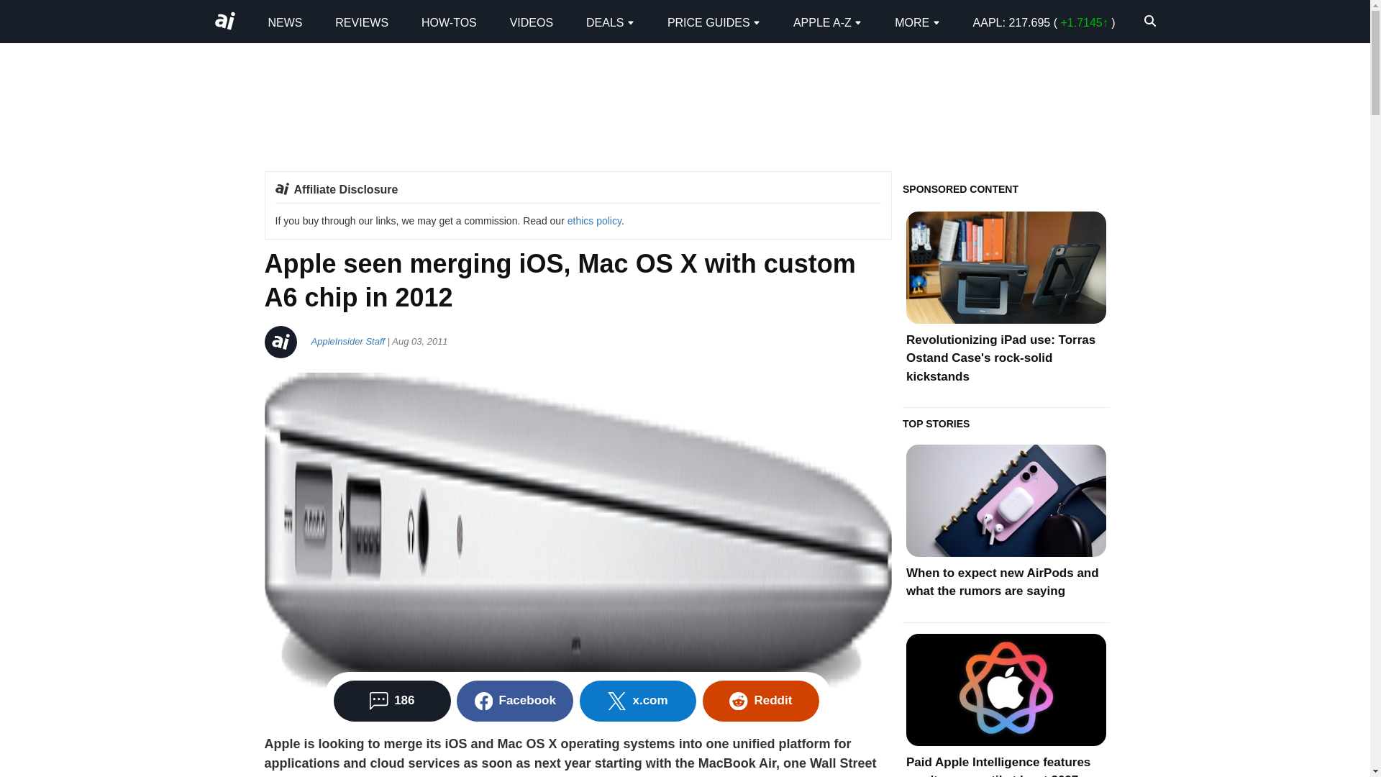  I want to click on VIDEOS, so click(531, 22).